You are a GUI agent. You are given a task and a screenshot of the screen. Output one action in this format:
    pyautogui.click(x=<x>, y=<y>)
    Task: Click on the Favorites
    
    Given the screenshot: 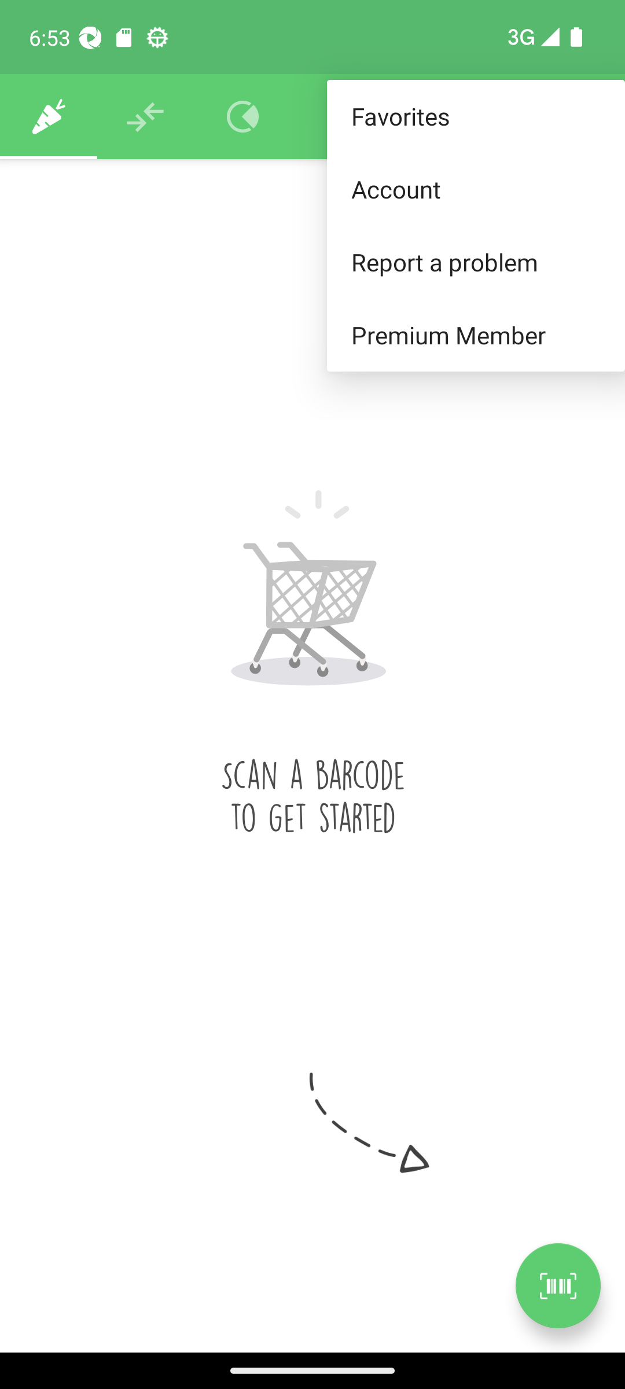 What is the action you would take?
    pyautogui.click(x=476, y=117)
    